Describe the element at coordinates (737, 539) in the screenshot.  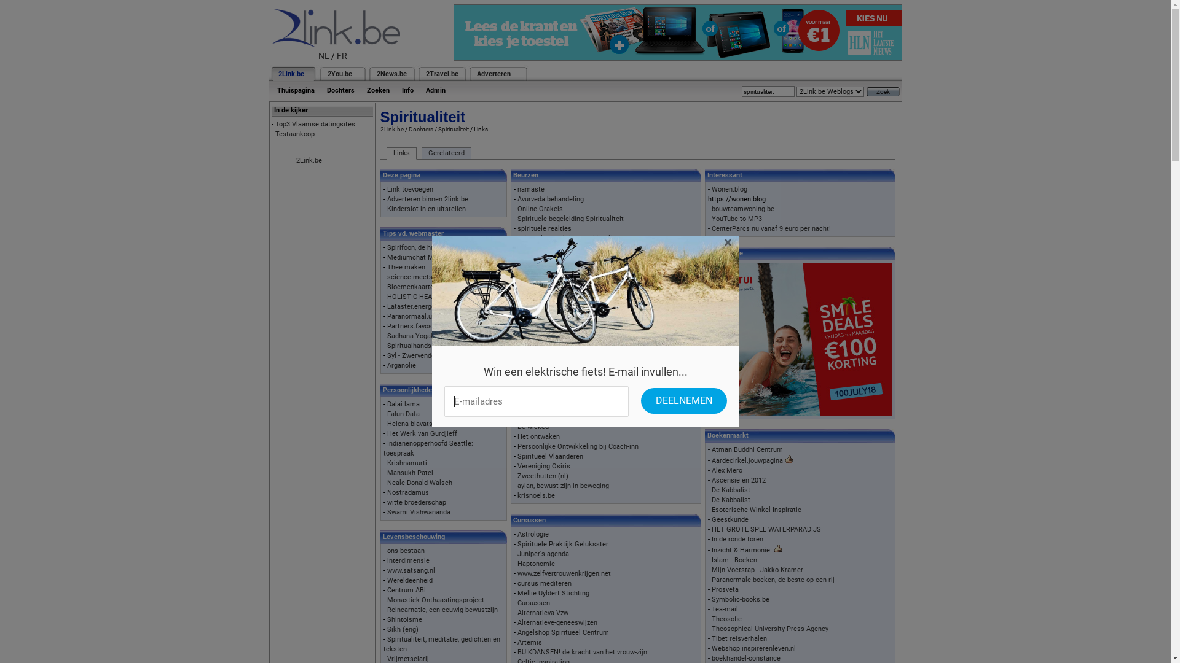
I see `In de ronde toren` at that location.